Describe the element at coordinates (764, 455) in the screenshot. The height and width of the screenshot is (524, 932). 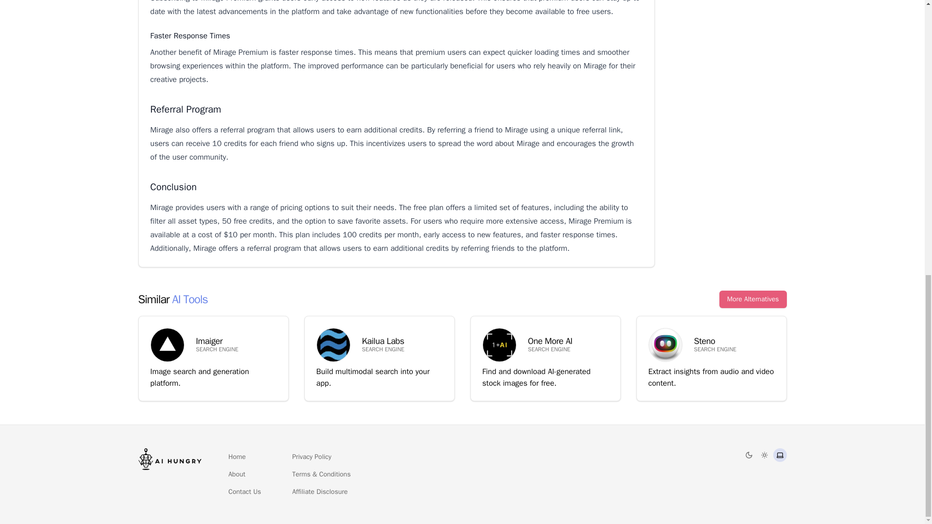
I see `dark` at that location.